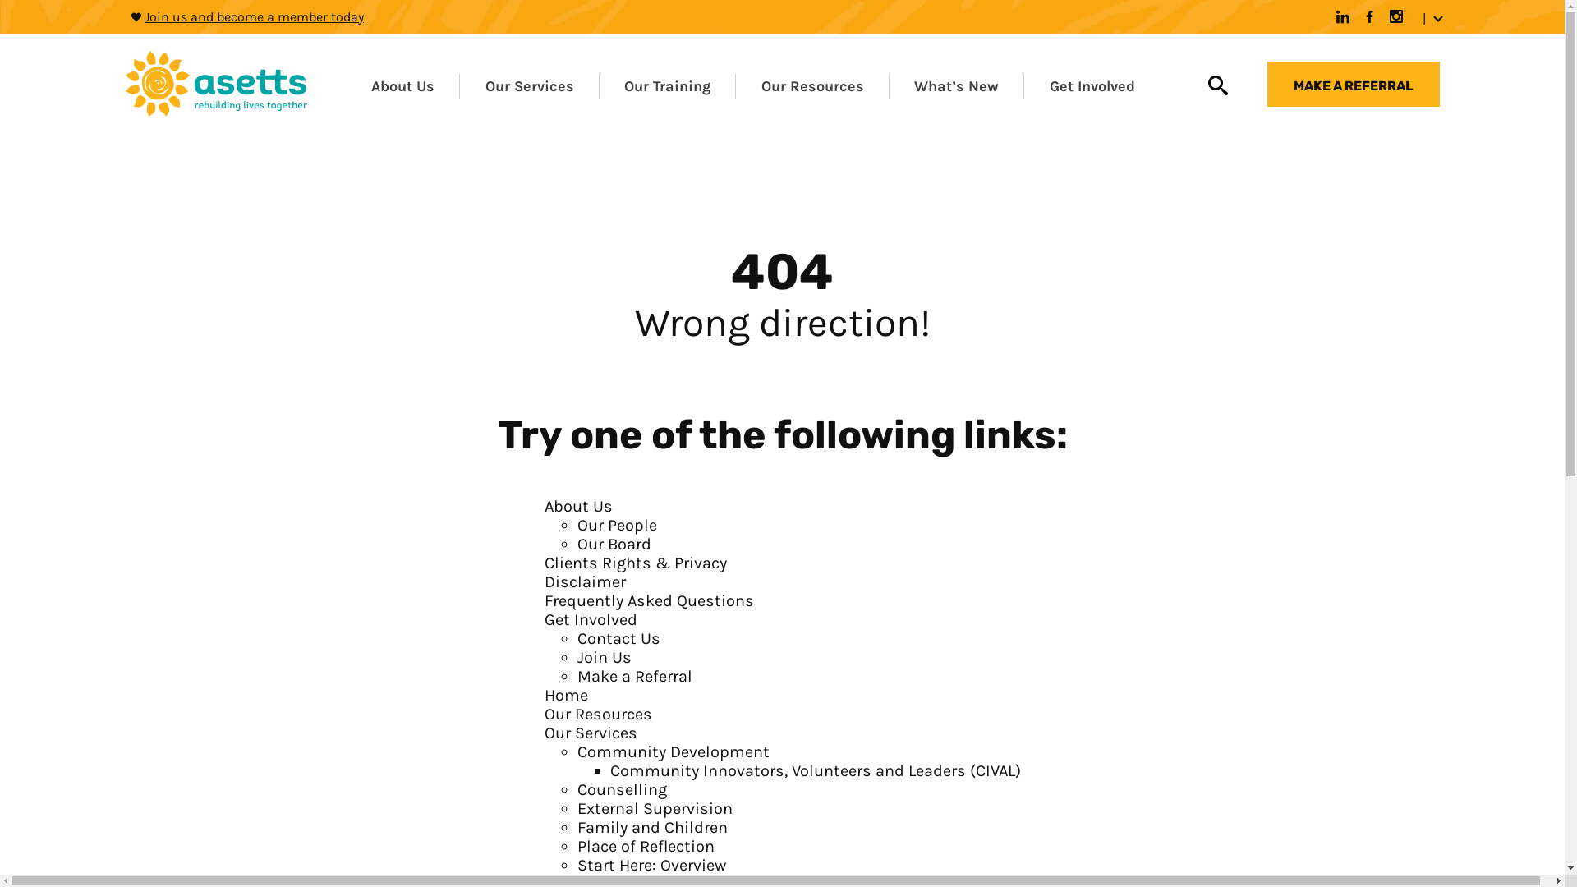 The image size is (1577, 887). What do you see at coordinates (651, 866) in the screenshot?
I see `Start Here: Overview` at bounding box center [651, 866].